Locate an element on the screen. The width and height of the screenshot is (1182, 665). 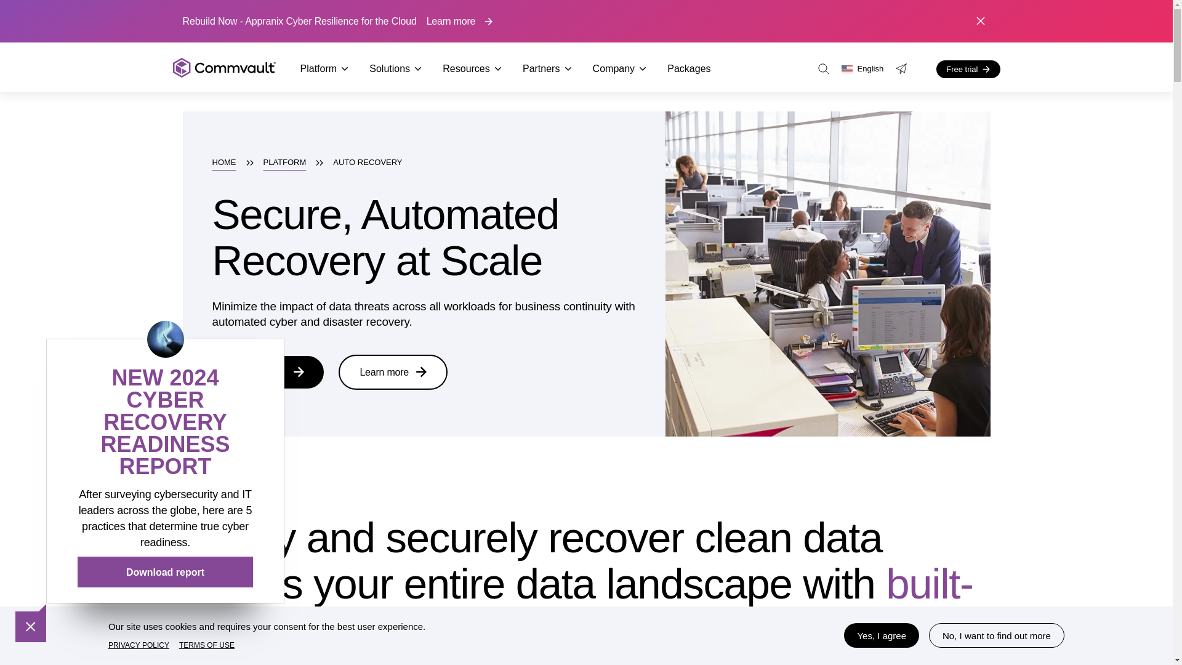
Platform is located at coordinates (325, 69).